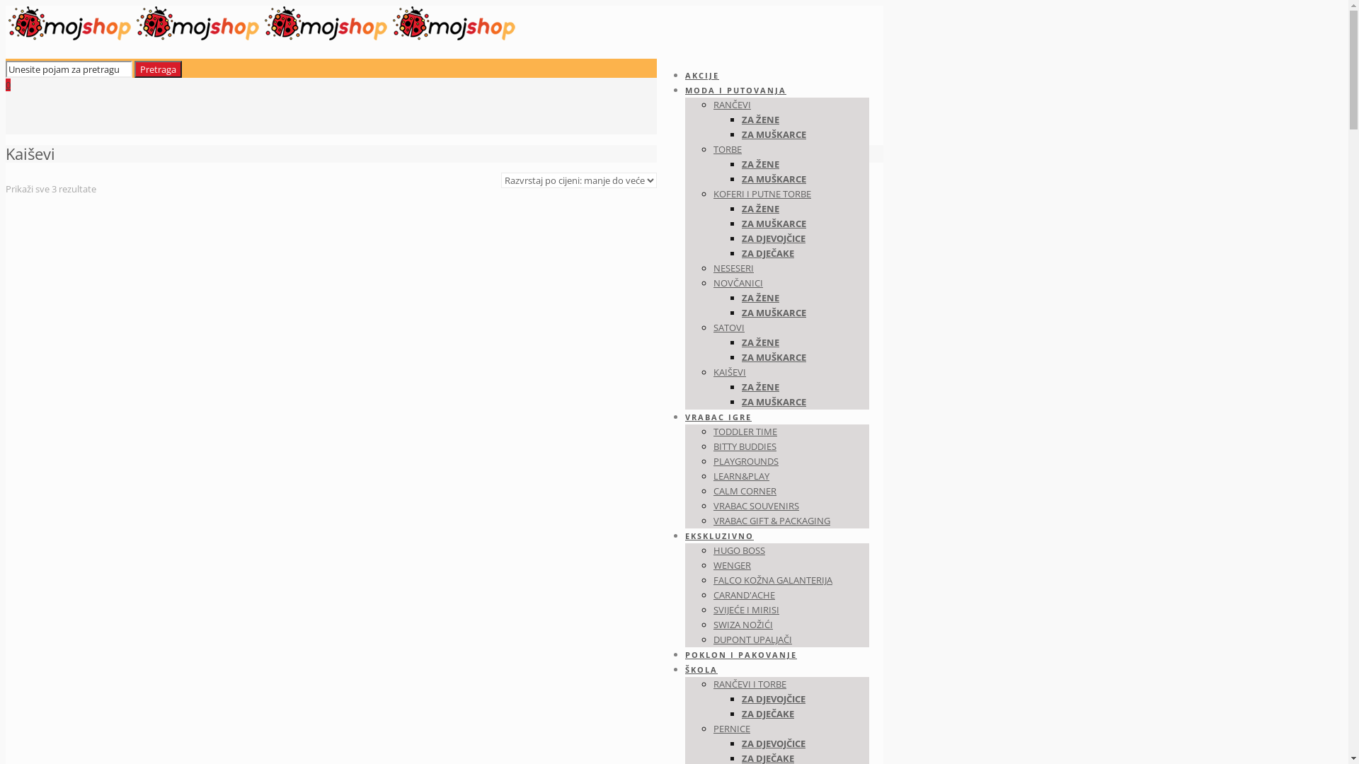 This screenshot has width=1359, height=764. What do you see at coordinates (762, 194) in the screenshot?
I see `KOFERI I PUTNE TORBE` at bounding box center [762, 194].